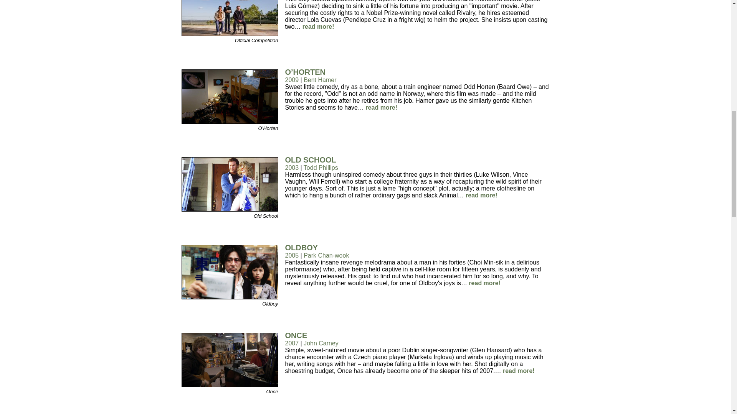  I want to click on Once, so click(230, 385).